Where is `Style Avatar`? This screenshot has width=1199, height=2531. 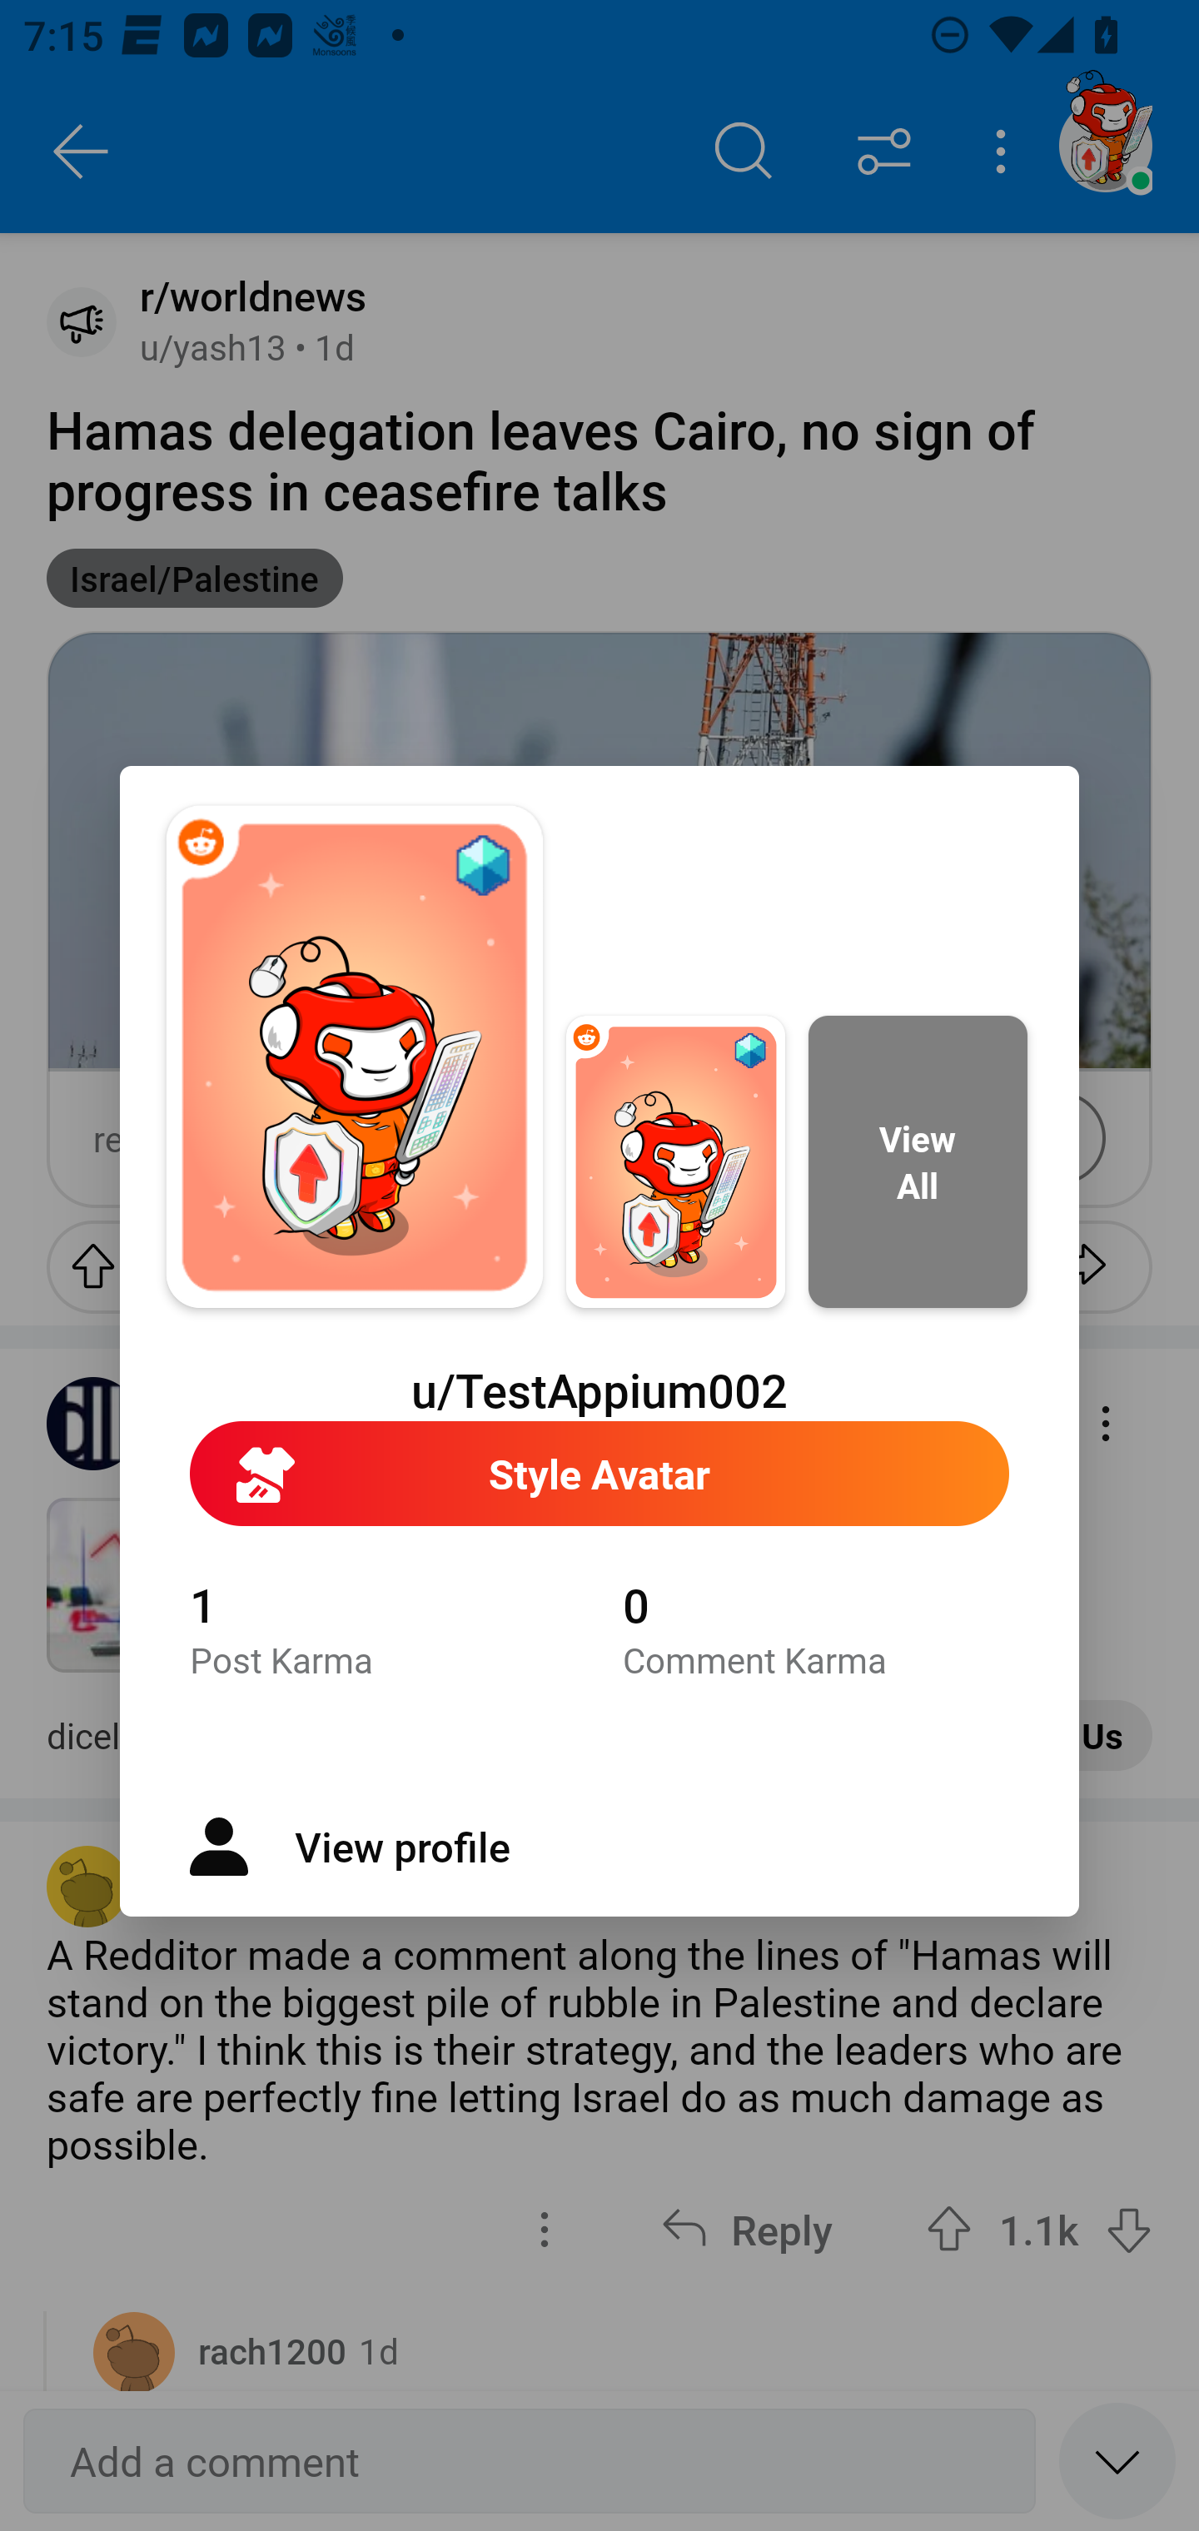 Style Avatar is located at coordinates (599, 1474).